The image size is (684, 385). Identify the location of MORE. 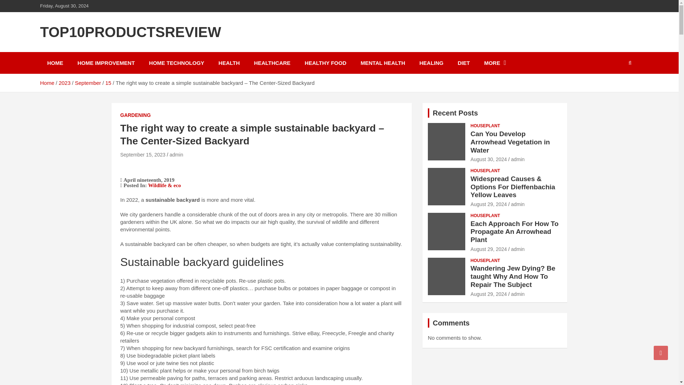
(495, 63).